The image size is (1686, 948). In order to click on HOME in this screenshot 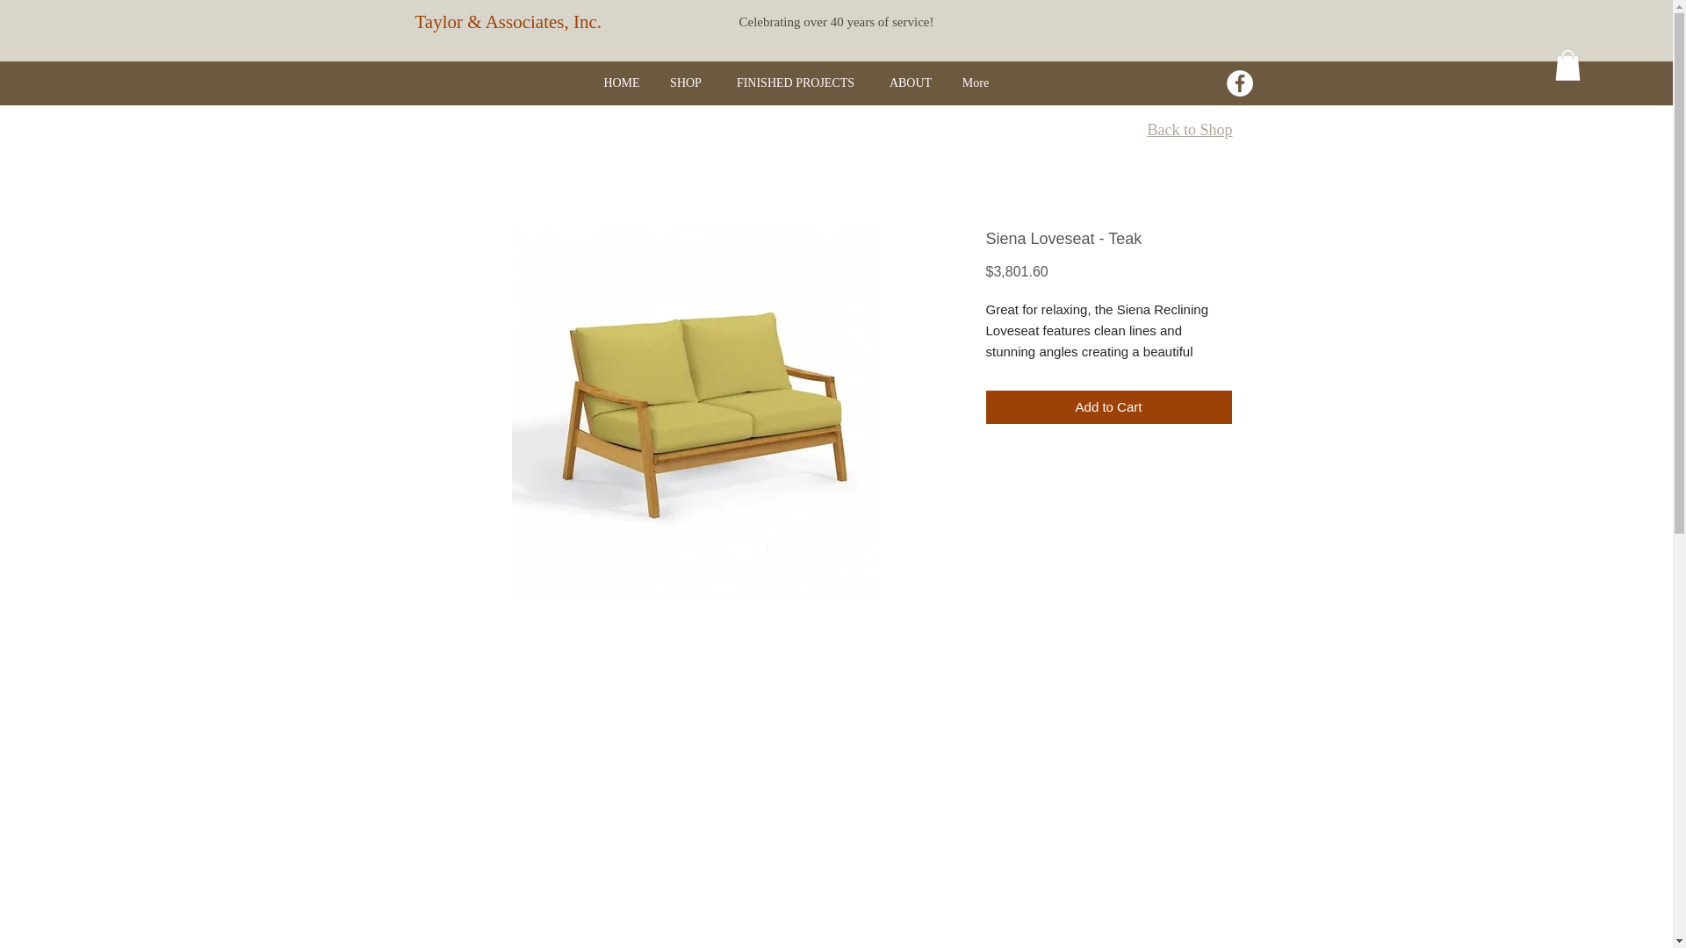, I will do `click(621, 83)`.